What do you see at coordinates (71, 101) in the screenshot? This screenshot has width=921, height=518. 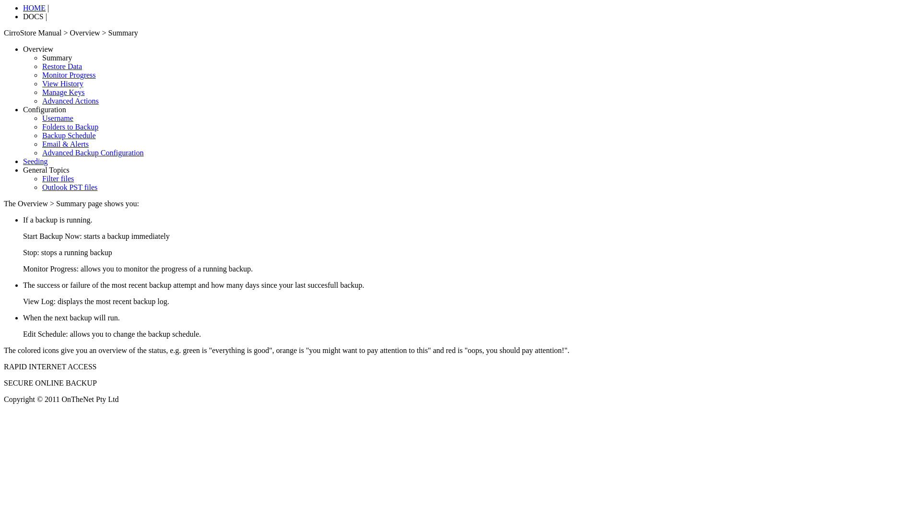 I see `Advanced Actions` at bounding box center [71, 101].